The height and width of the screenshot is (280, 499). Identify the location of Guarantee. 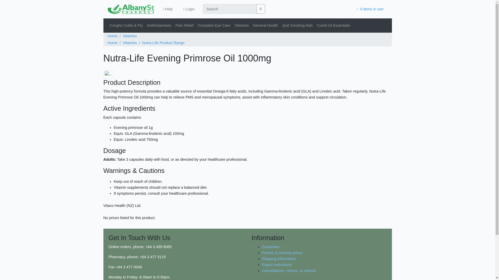
(271, 247).